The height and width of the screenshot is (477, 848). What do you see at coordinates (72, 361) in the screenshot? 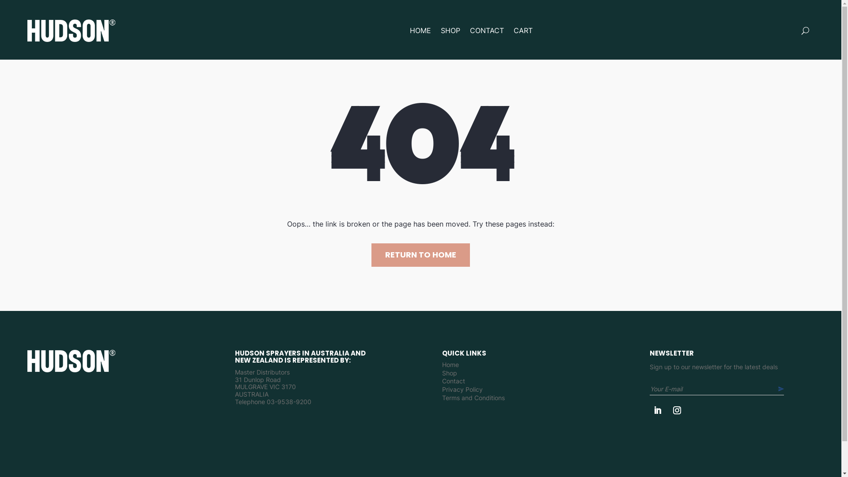
I see `logo` at bounding box center [72, 361].